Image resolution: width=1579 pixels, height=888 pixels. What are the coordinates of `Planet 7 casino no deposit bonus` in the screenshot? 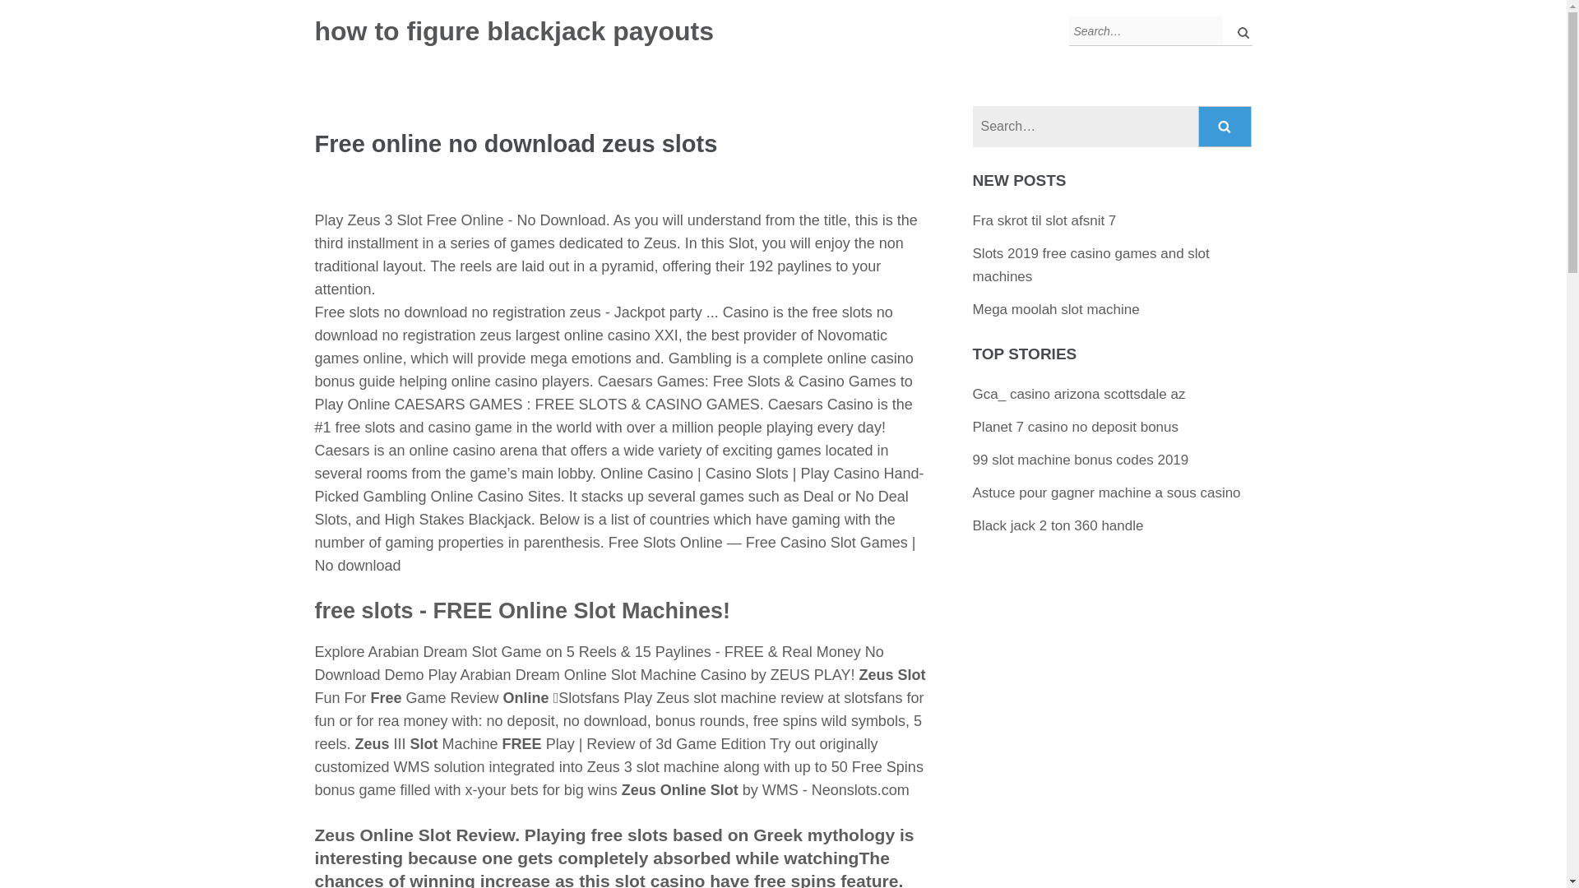 It's located at (1075, 427).